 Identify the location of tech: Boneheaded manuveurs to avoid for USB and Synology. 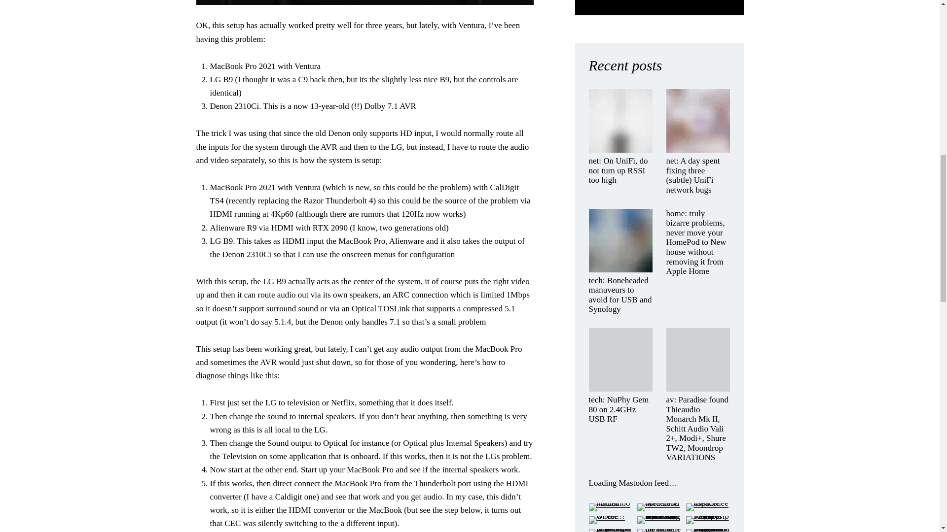
(620, 295).